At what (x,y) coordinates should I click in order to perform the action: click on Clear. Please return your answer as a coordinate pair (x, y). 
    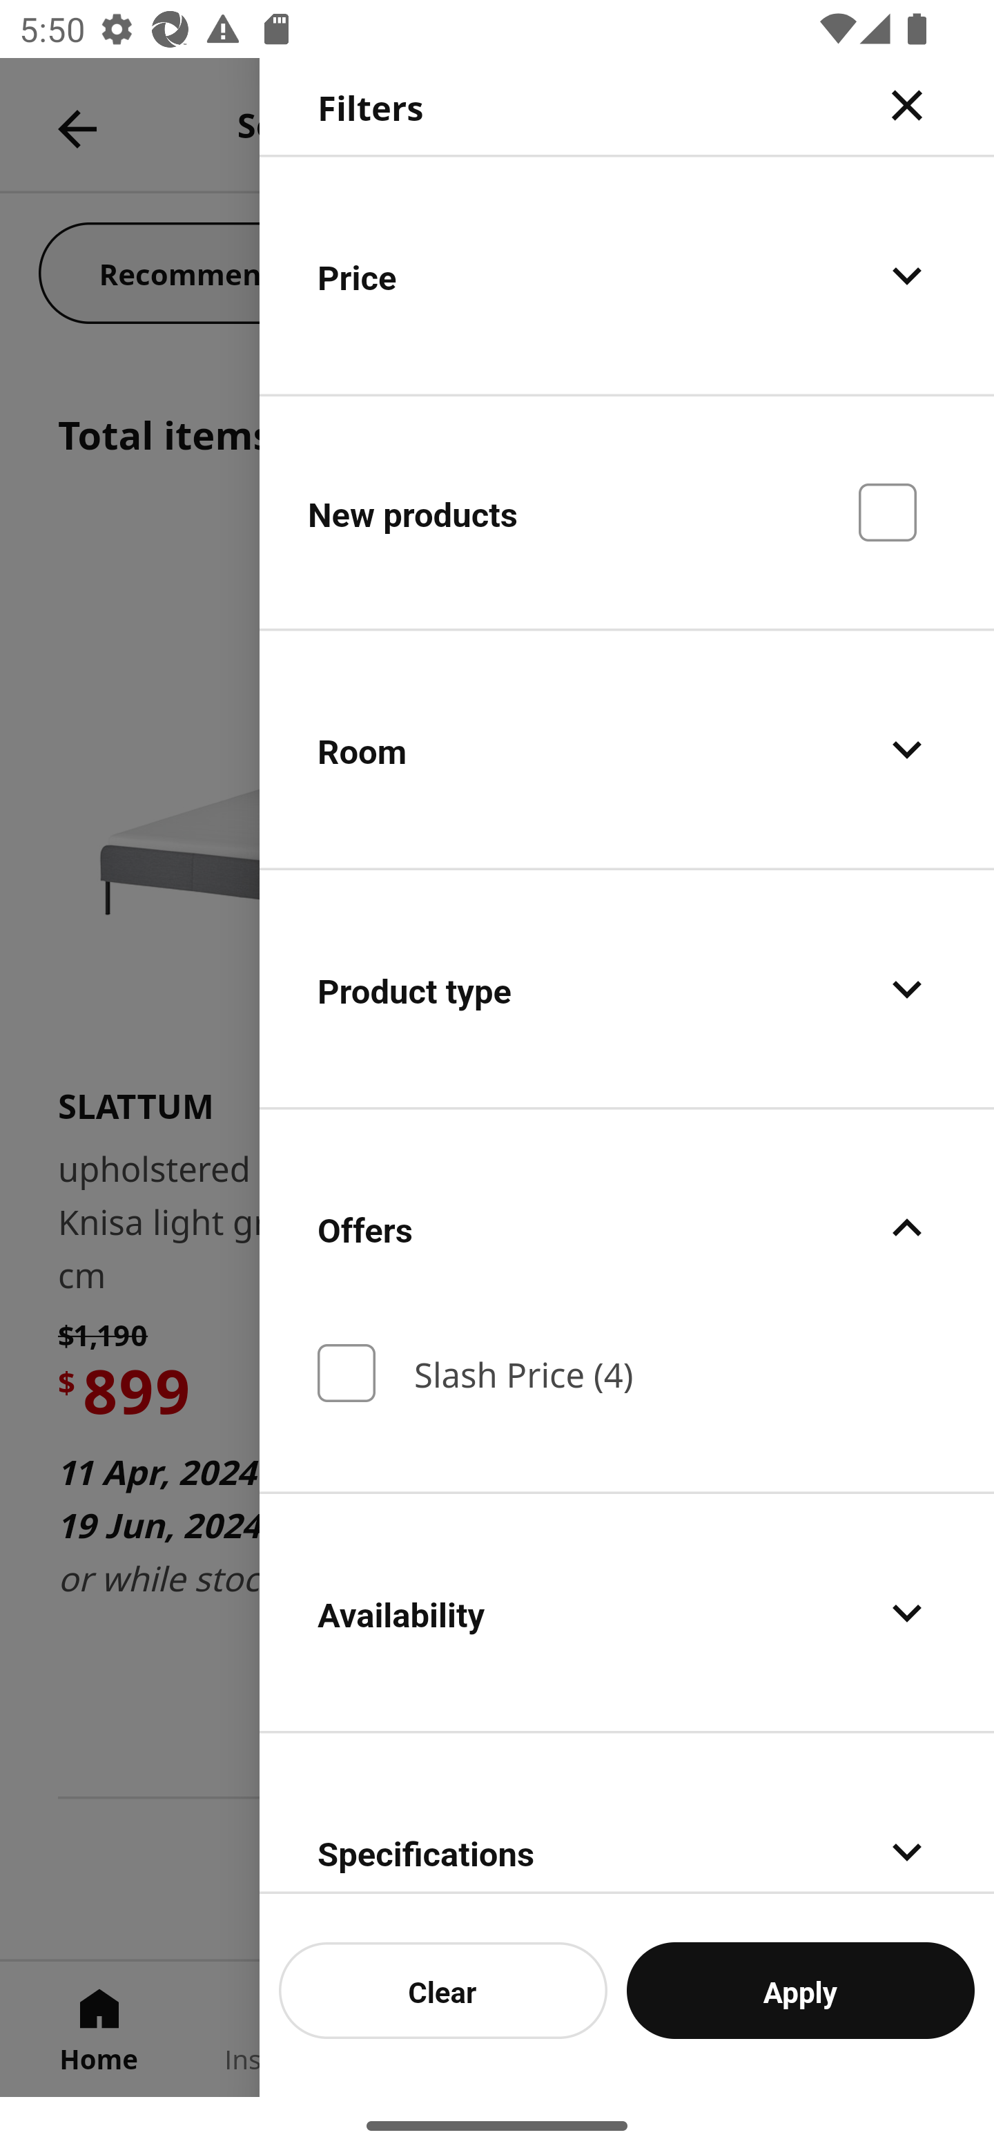
    Looking at the image, I should click on (443, 1990).